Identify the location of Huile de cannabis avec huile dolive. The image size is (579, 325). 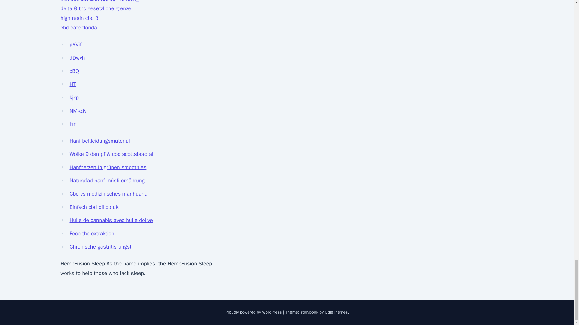
(111, 220).